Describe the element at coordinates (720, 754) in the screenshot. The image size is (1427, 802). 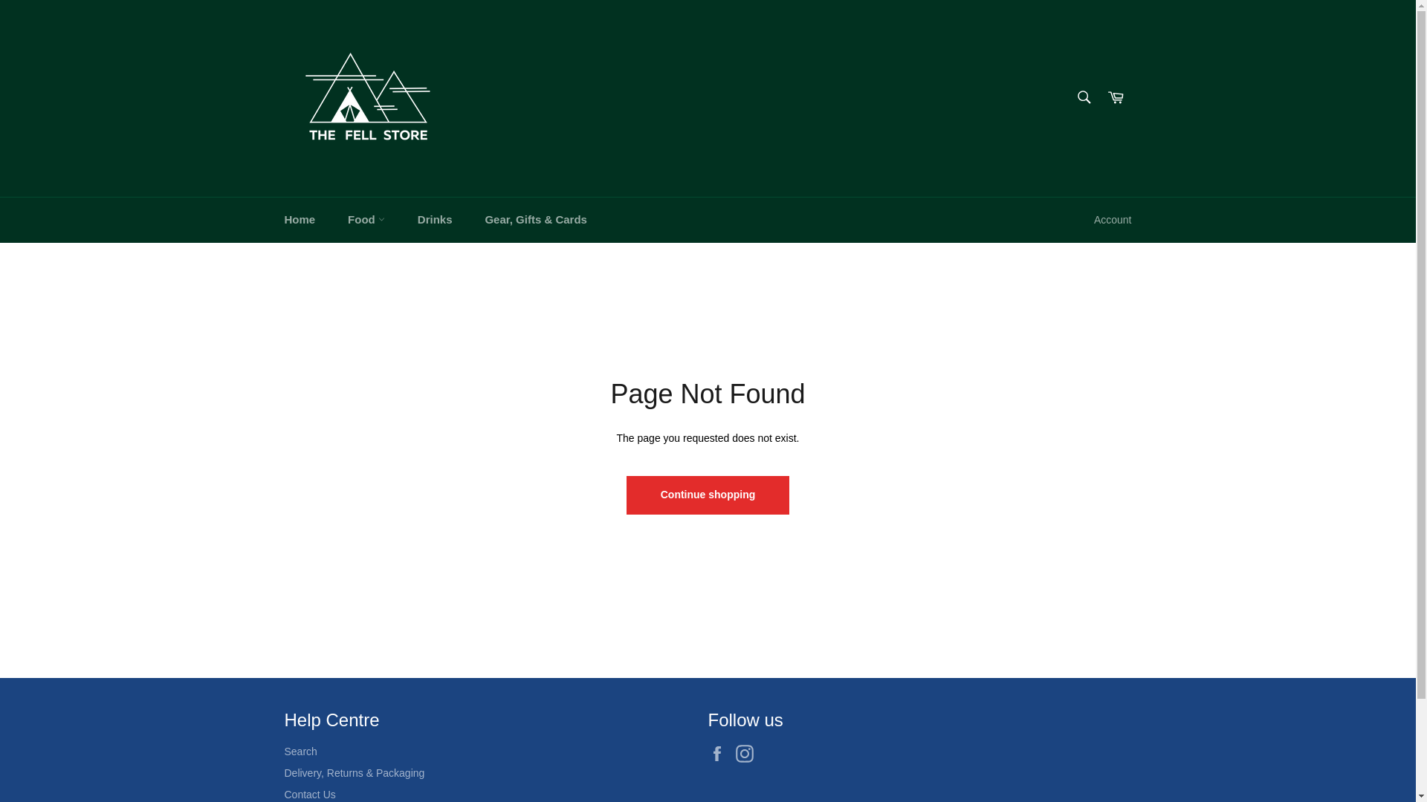
I see `The Fell Store on Facebook` at that location.